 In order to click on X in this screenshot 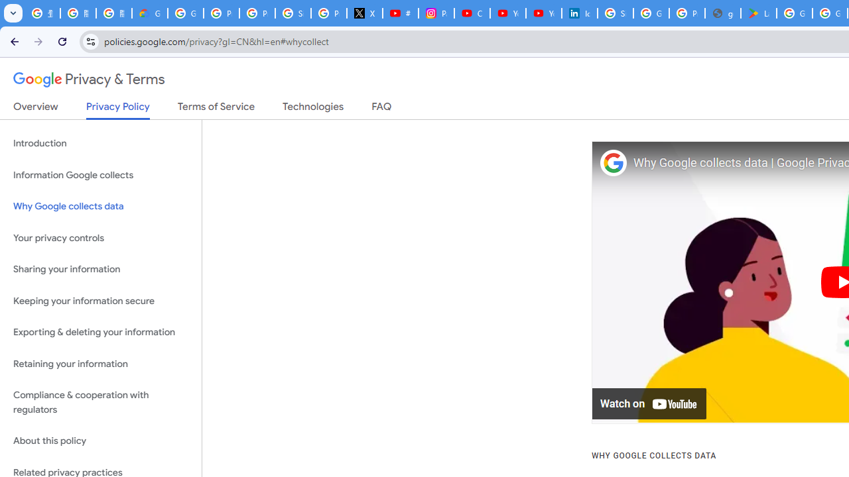, I will do `click(365, 13)`.